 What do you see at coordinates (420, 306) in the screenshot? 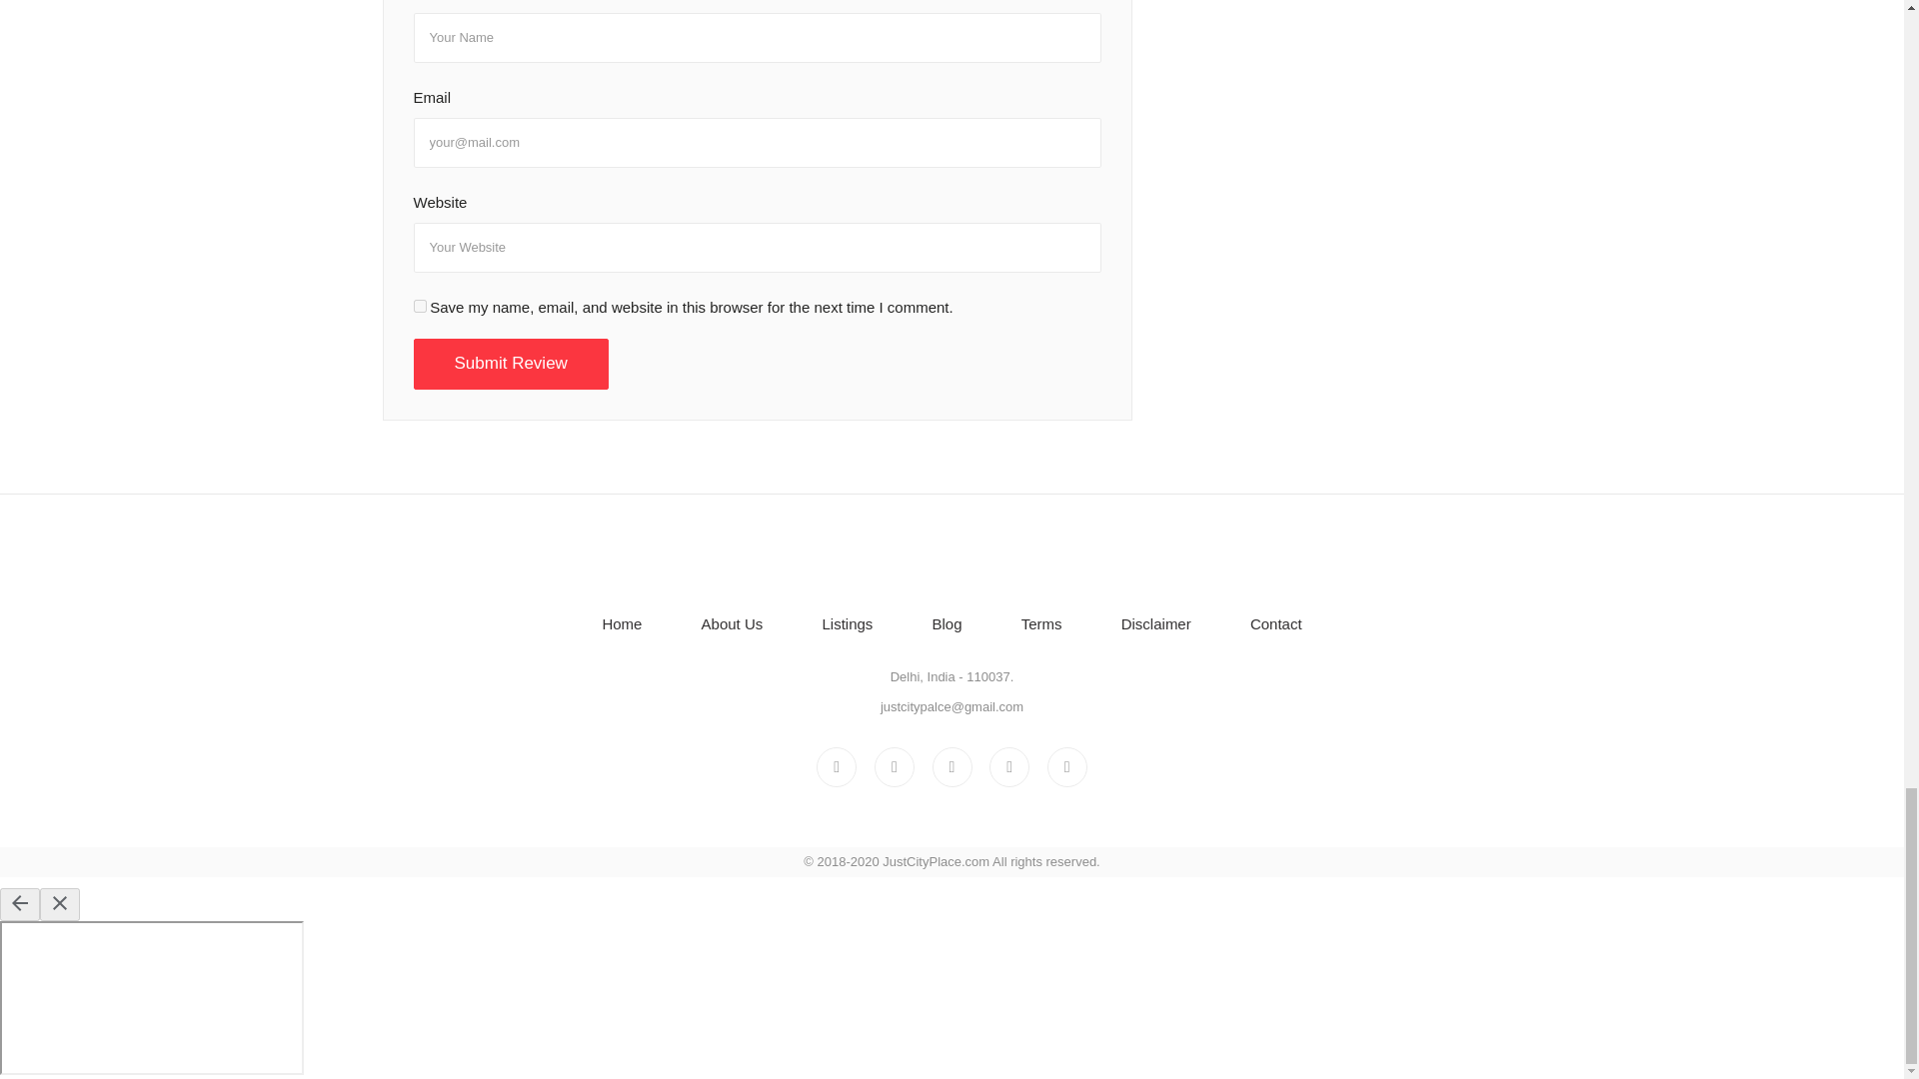
I see `yes` at bounding box center [420, 306].